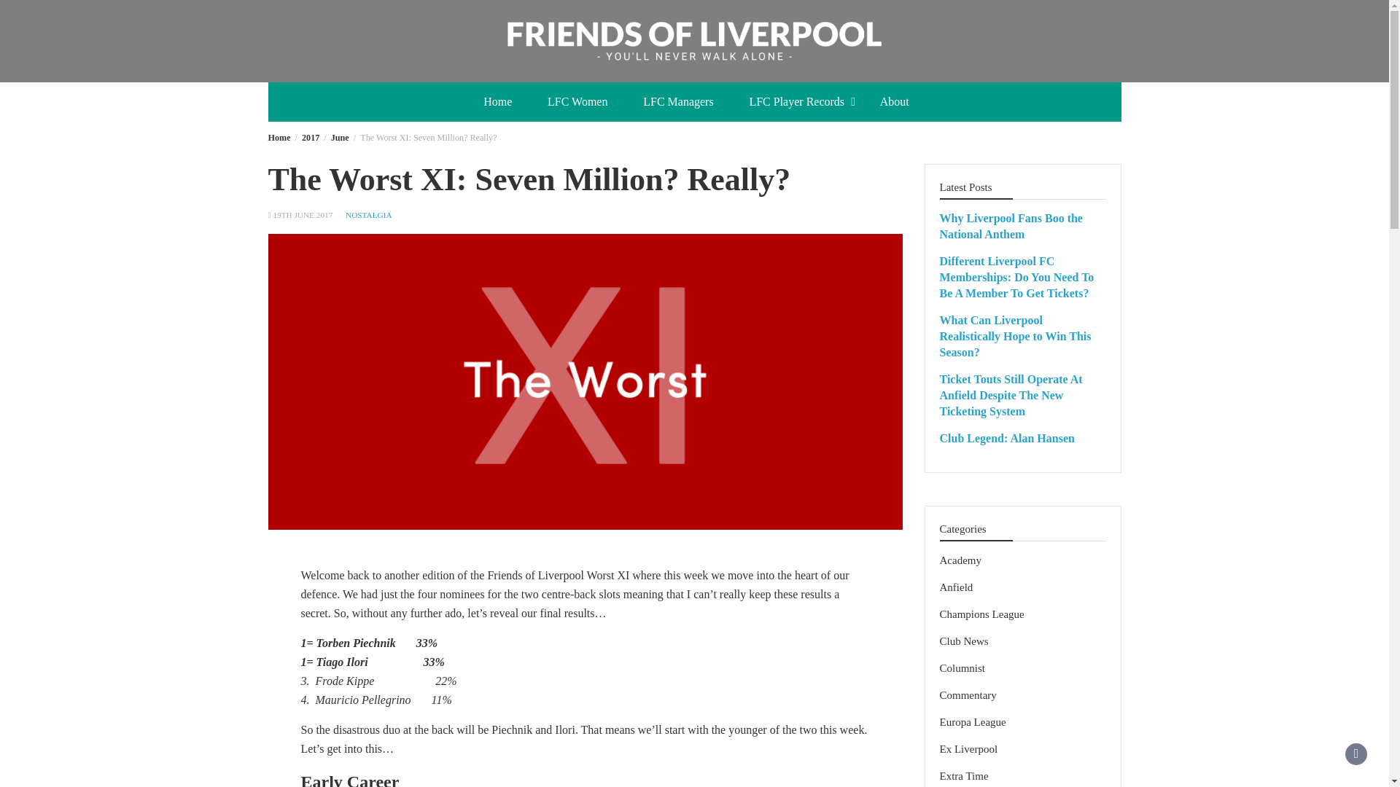  What do you see at coordinates (962, 667) in the screenshot?
I see `Columnist` at bounding box center [962, 667].